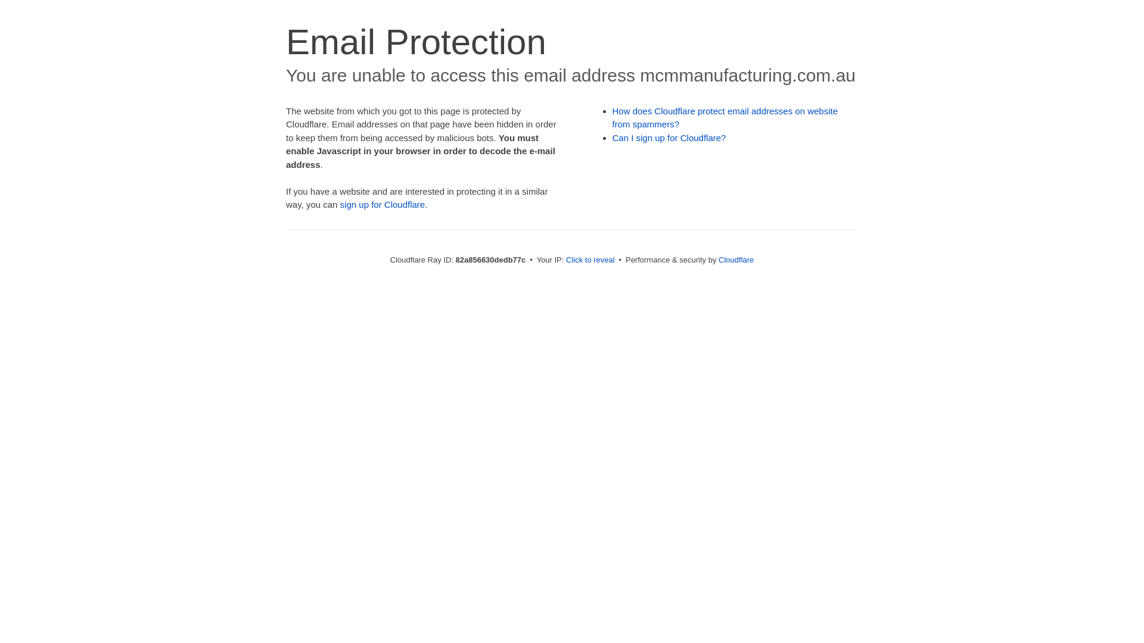 This screenshot has width=1144, height=643. Describe the element at coordinates (383, 205) in the screenshot. I see `sign up for Cloudflare` at that location.